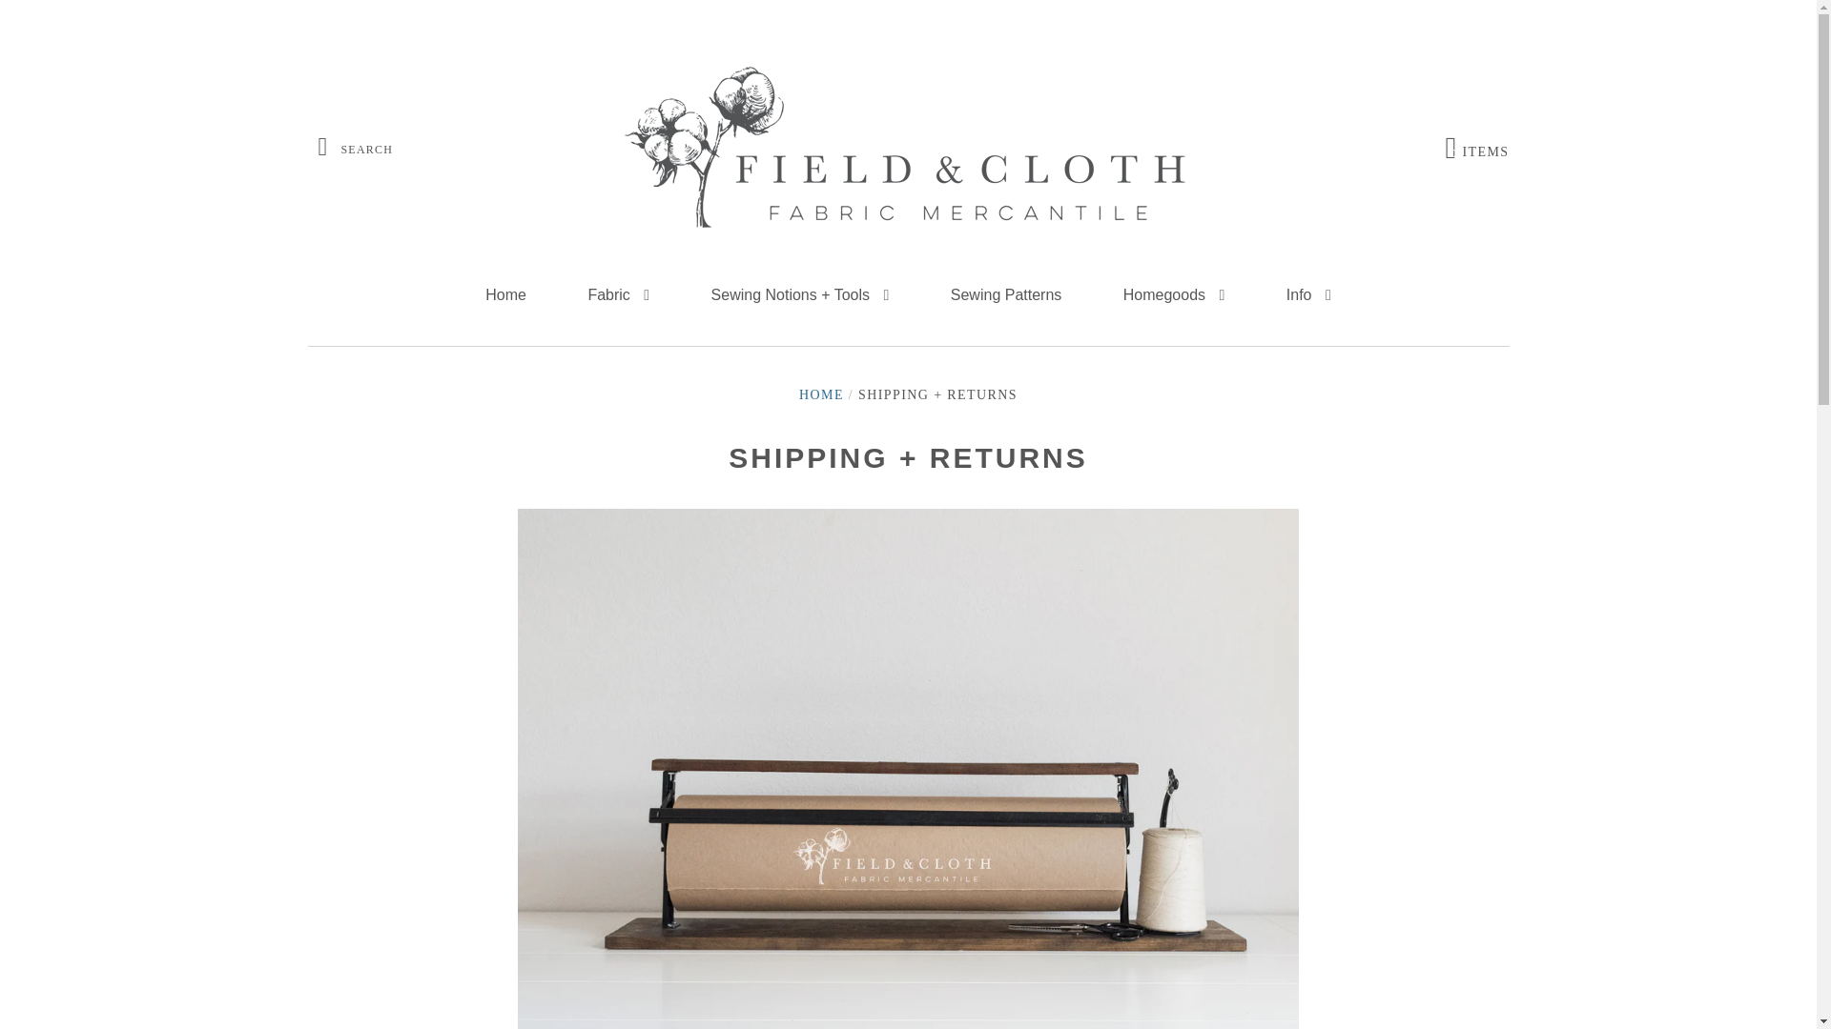  I want to click on Fabric, so click(505, 295).